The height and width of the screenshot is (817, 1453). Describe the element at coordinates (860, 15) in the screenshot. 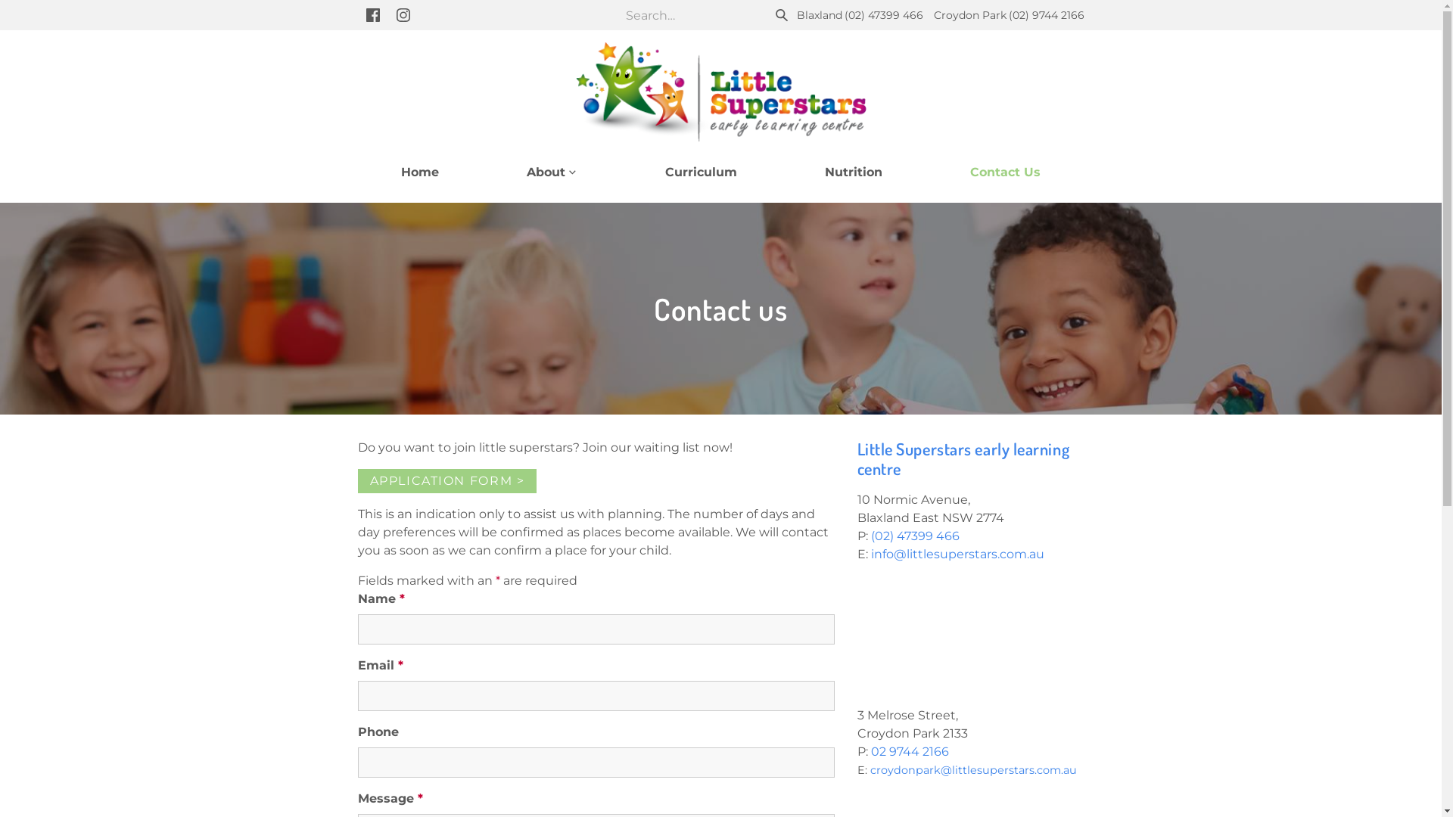

I see `Blaxland
(02) 47399 466` at that location.